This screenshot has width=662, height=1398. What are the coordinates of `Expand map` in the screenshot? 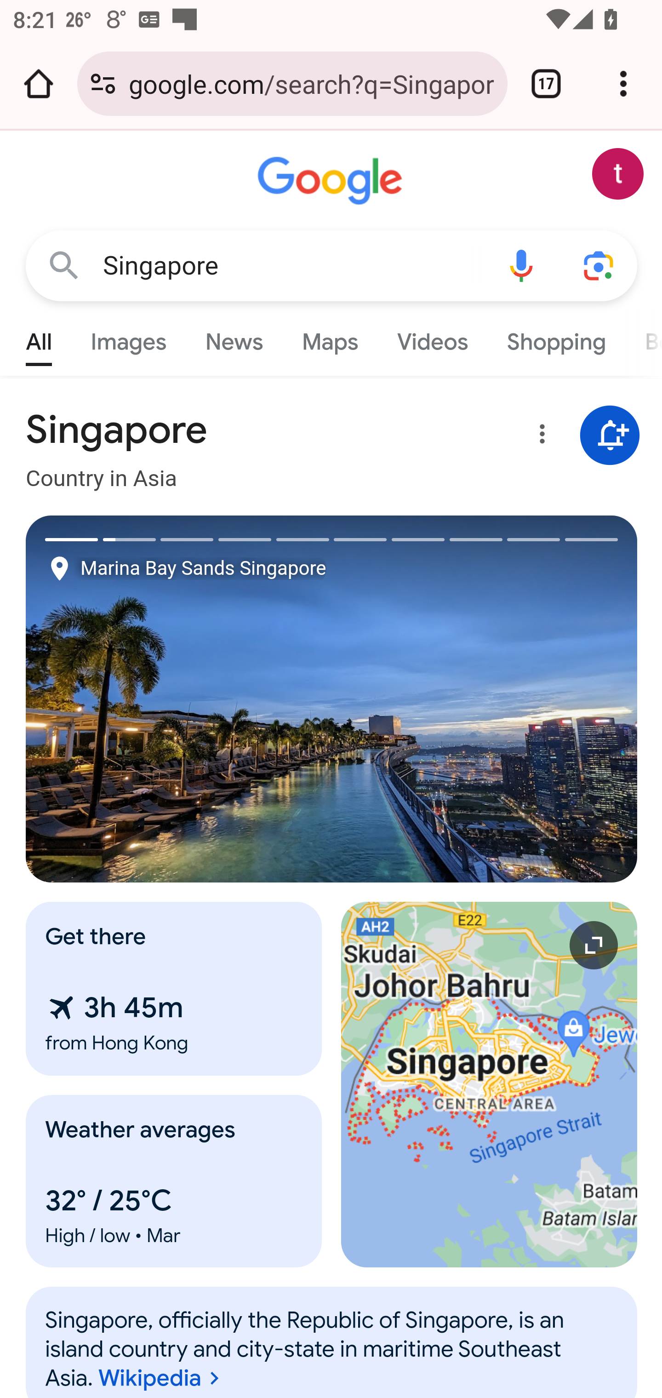 It's located at (490, 1084).